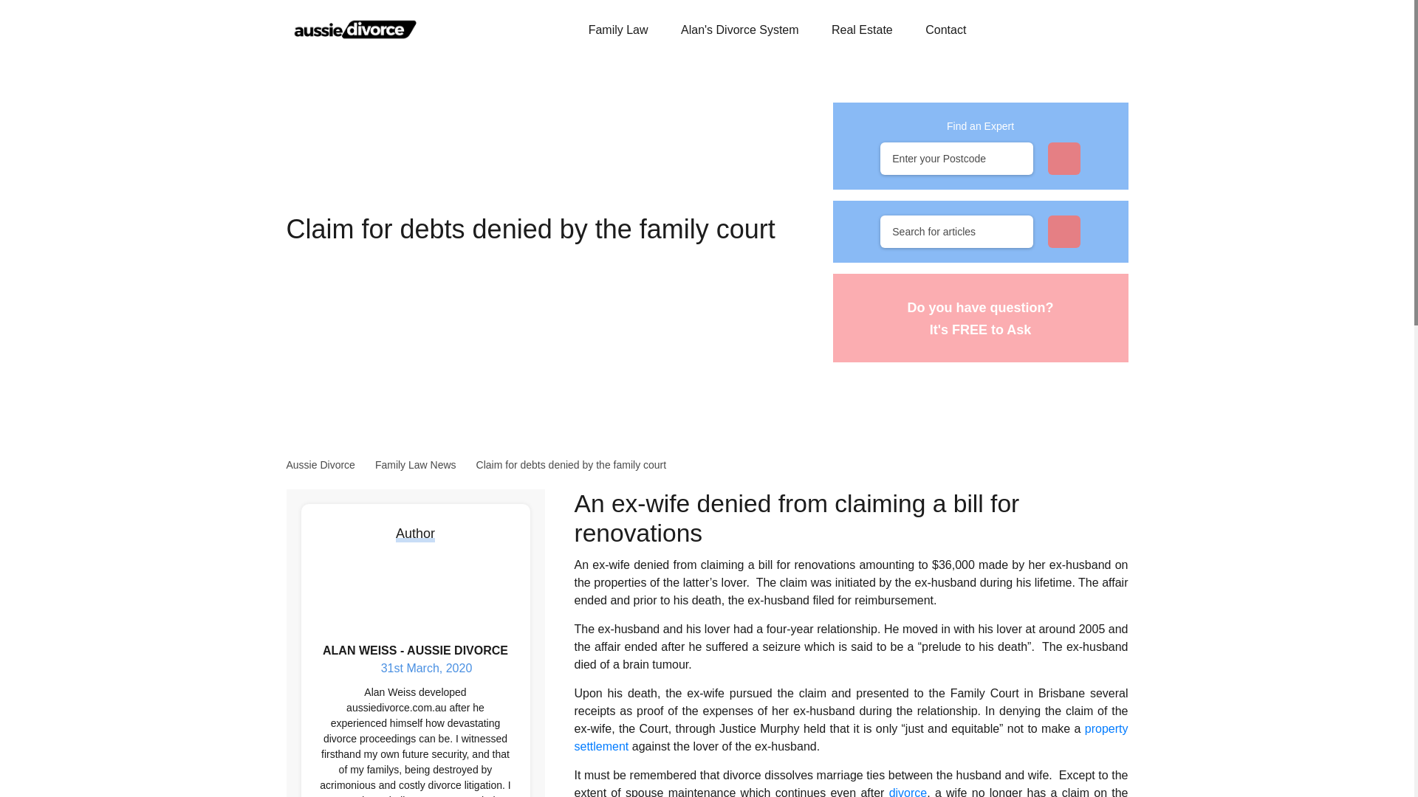  What do you see at coordinates (740, 30) in the screenshot?
I see `Alan's Divorce System` at bounding box center [740, 30].